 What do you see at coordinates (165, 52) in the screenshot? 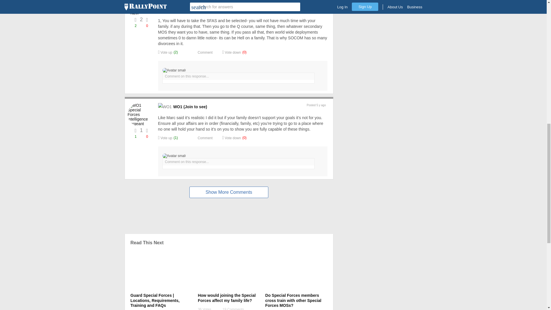
I see `Vote up` at bounding box center [165, 52].